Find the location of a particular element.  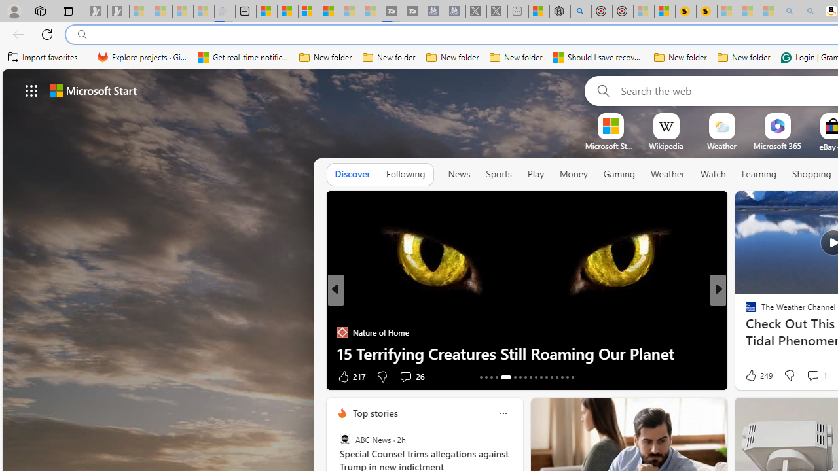

AutomationID: tab-18 is located at coordinates (515, 377).